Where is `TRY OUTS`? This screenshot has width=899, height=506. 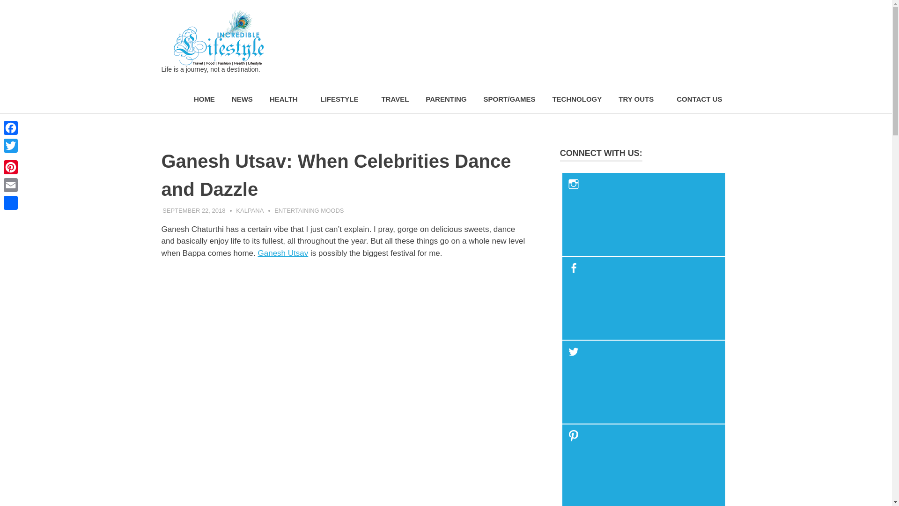
TRY OUTS is located at coordinates (639, 99).